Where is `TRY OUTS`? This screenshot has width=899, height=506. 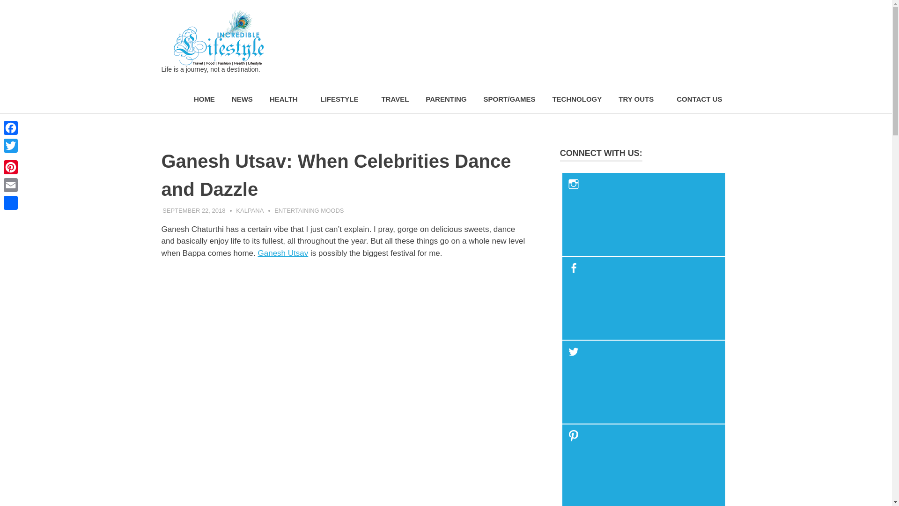
TRY OUTS is located at coordinates (639, 99).